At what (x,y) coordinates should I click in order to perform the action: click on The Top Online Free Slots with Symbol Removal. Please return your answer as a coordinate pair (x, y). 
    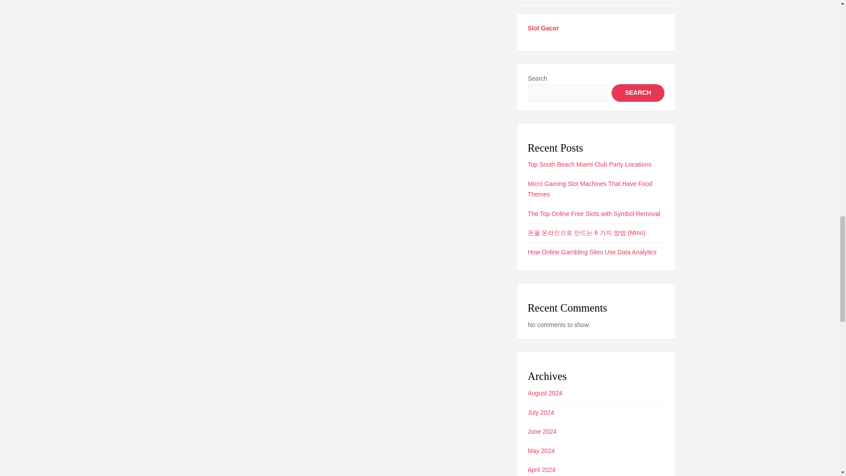
    Looking at the image, I should click on (594, 213).